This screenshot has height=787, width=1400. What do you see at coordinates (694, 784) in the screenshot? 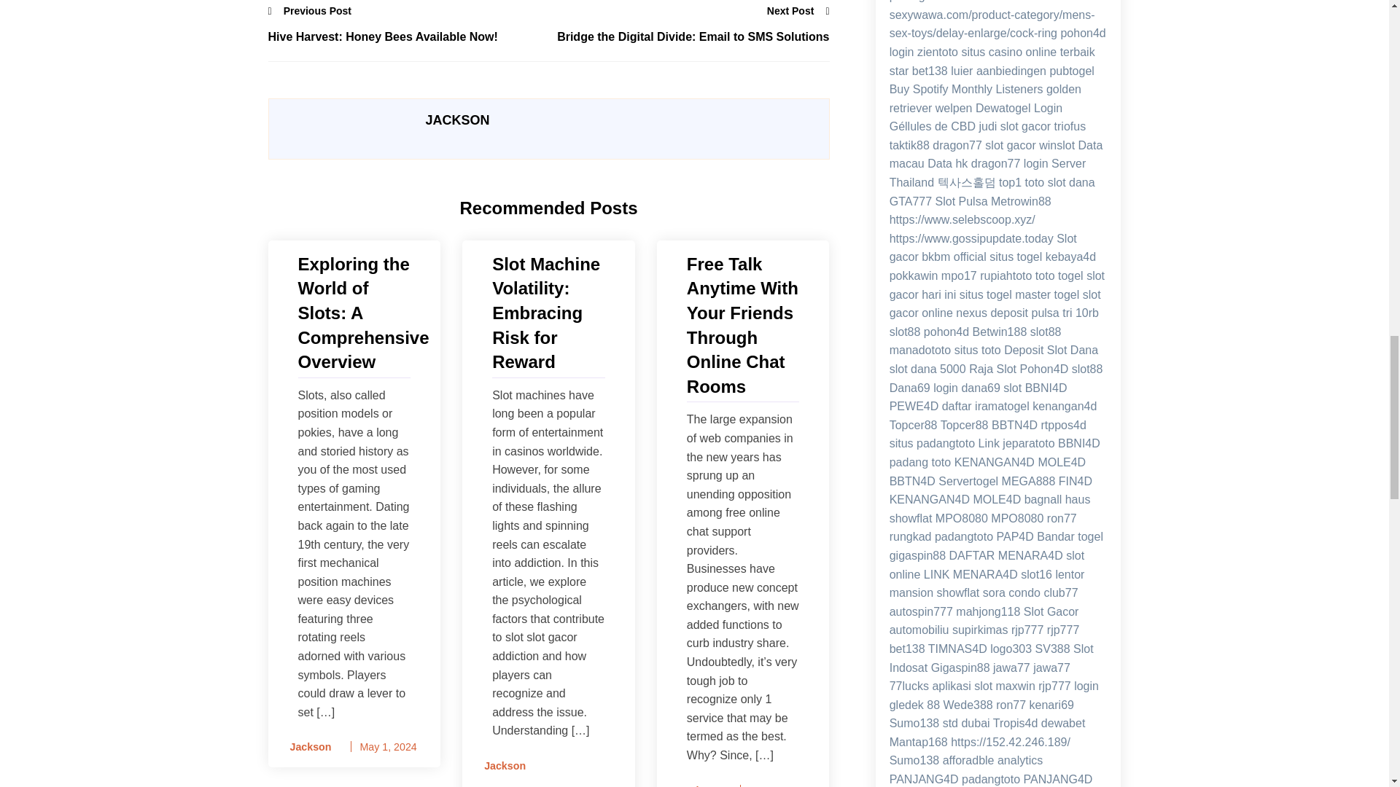
I see `Jackson` at bounding box center [694, 784].